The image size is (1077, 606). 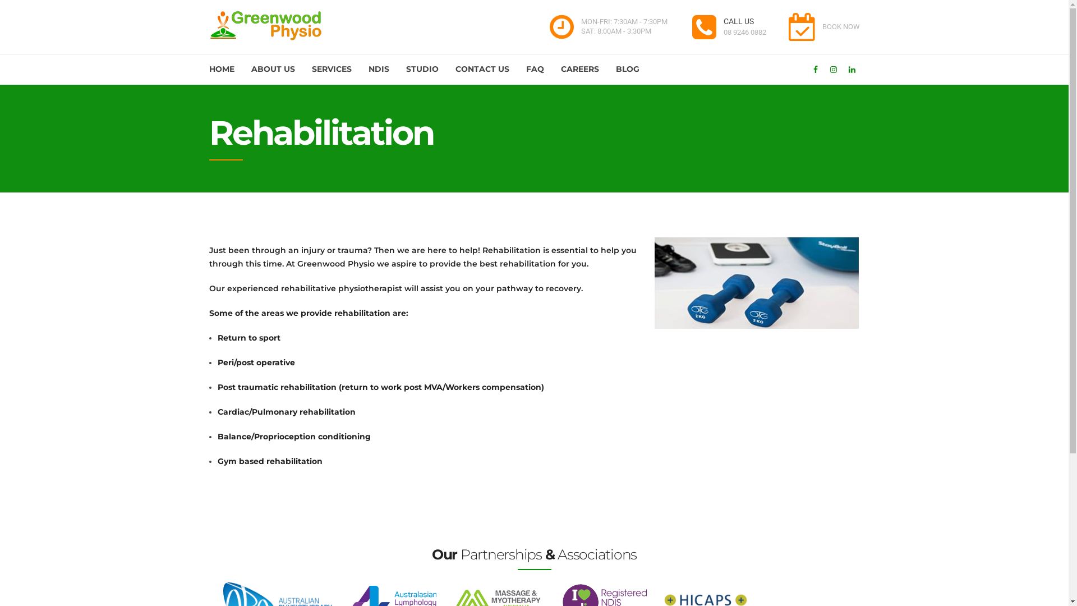 What do you see at coordinates (273, 70) in the screenshot?
I see `ABOUT US` at bounding box center [273, 70].